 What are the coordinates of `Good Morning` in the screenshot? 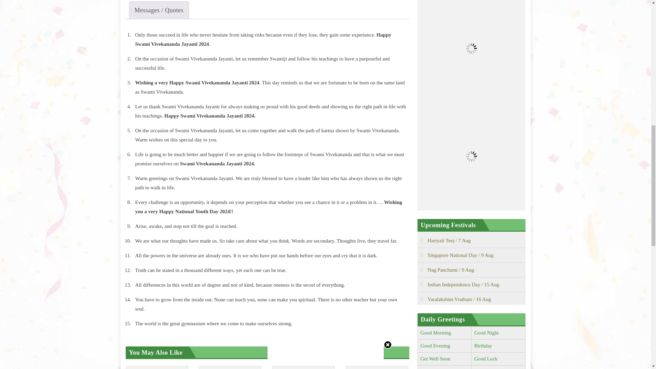 It's located at (436, 332).